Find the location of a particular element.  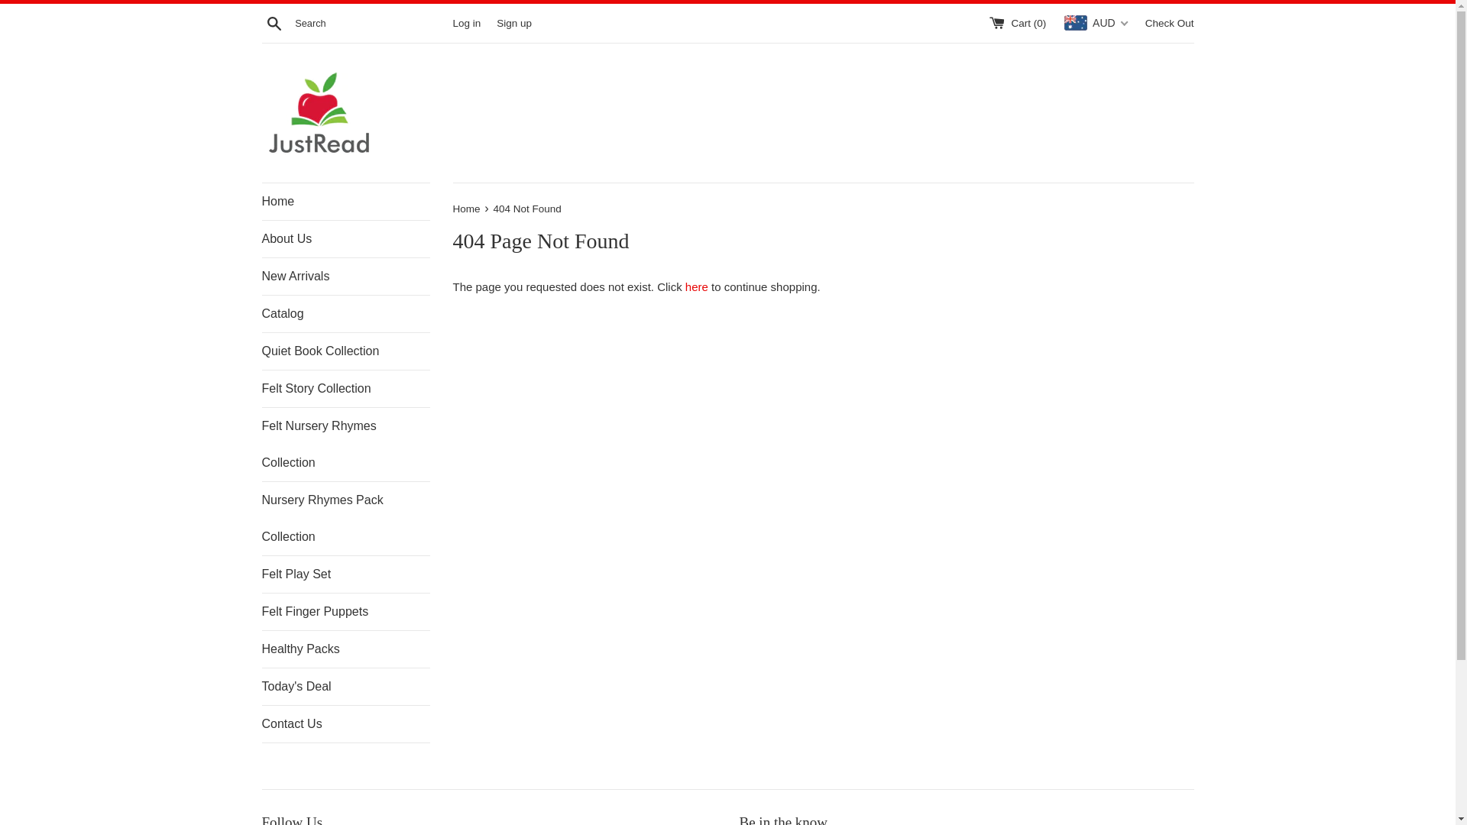

Felt Story Collection is located at coordinates (345, 389).